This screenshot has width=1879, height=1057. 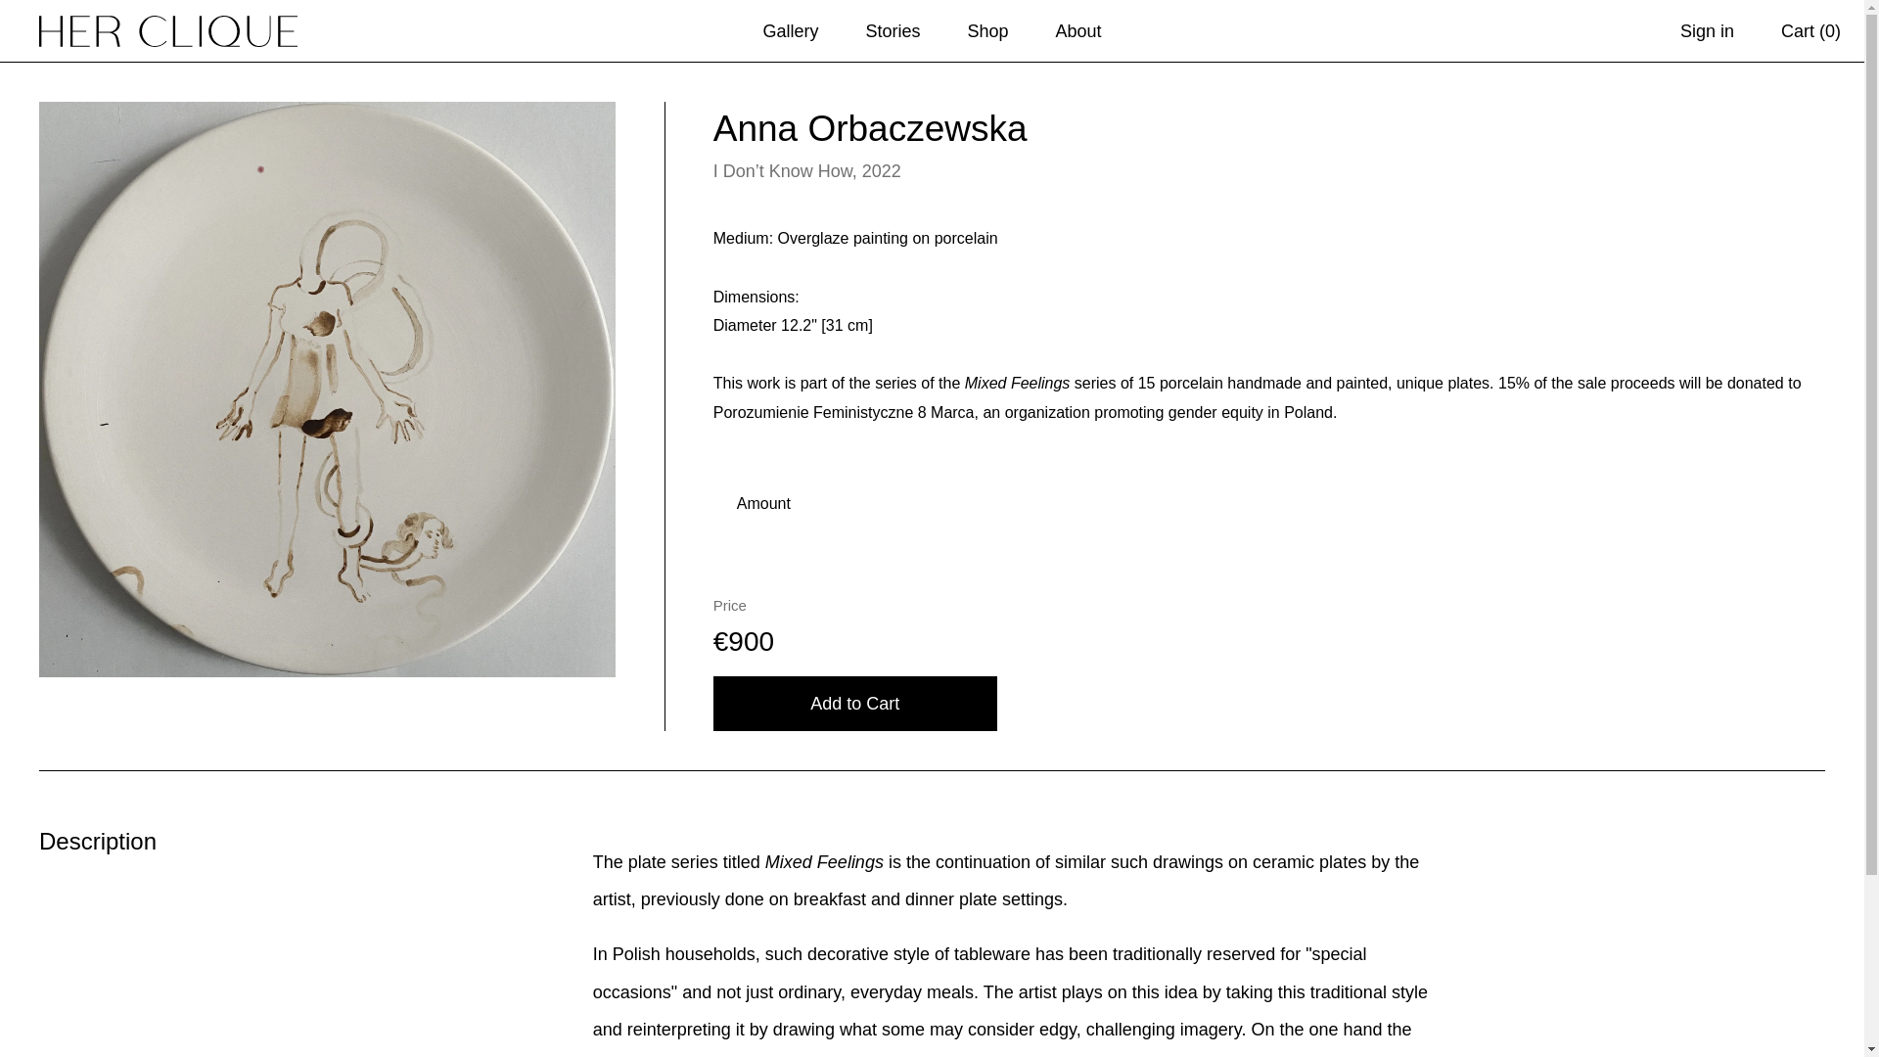 What do you see at coordinates (790, 31) in the screenshot?
I see `Gallery` at bounding box center [790, 31].